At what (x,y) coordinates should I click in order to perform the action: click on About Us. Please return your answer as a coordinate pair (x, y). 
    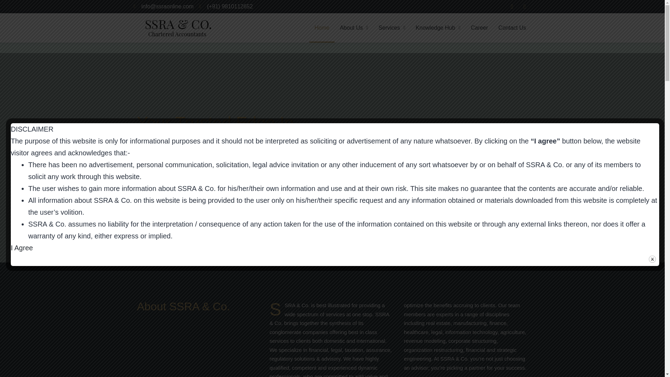
    Looking at the image, I should click on (354, 28).